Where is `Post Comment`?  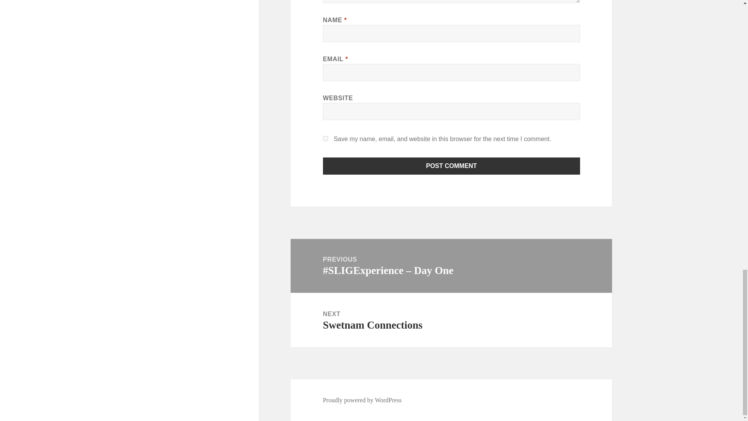 Post Comment is located at coordinates (362, 400).